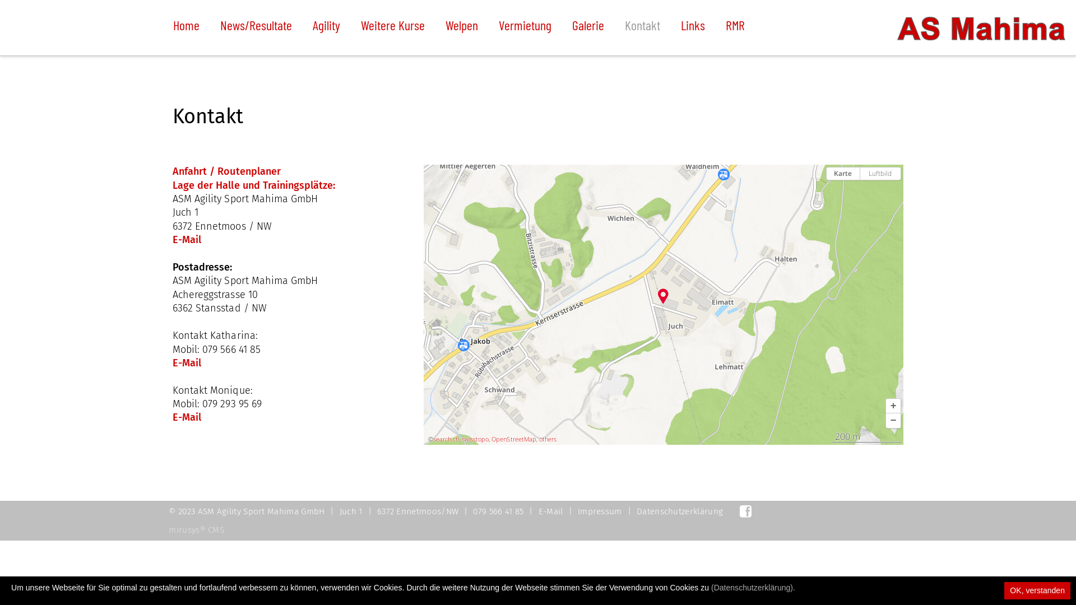  What do you see at coordinates (843, 174) in the screenshot?
I see `Karte` at bounding box center [843, 174].